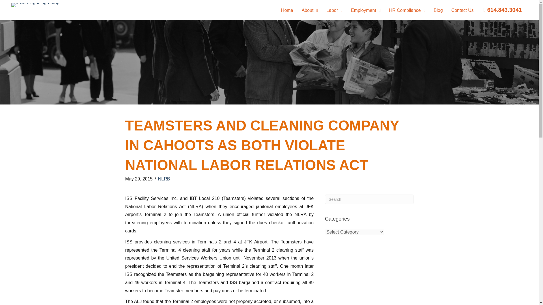 This screenshot has height=305, width=543. I want to click on Home, so click(287, 10).